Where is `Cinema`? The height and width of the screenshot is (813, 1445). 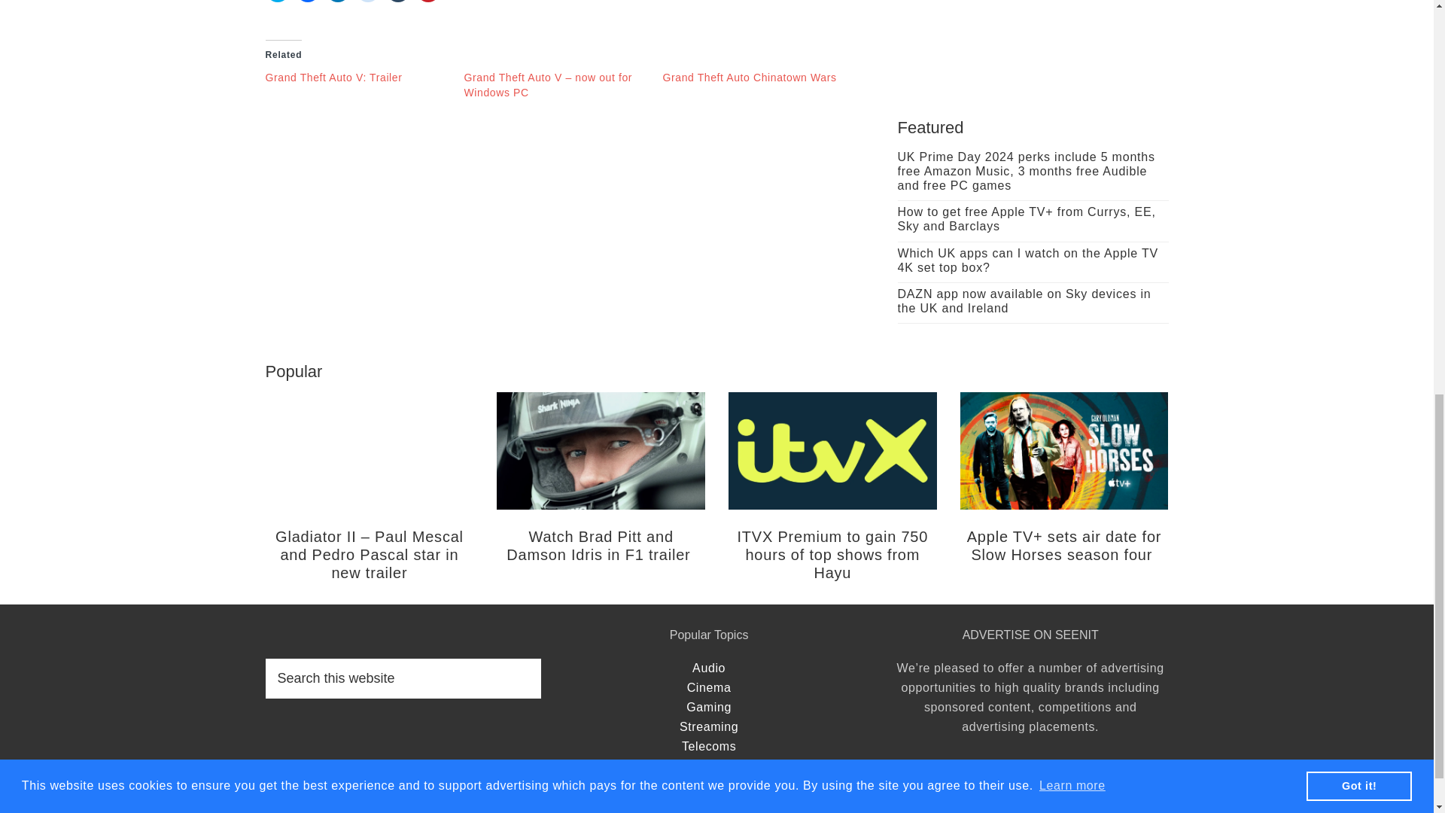 Cinema is located at coordinates (709, 688).